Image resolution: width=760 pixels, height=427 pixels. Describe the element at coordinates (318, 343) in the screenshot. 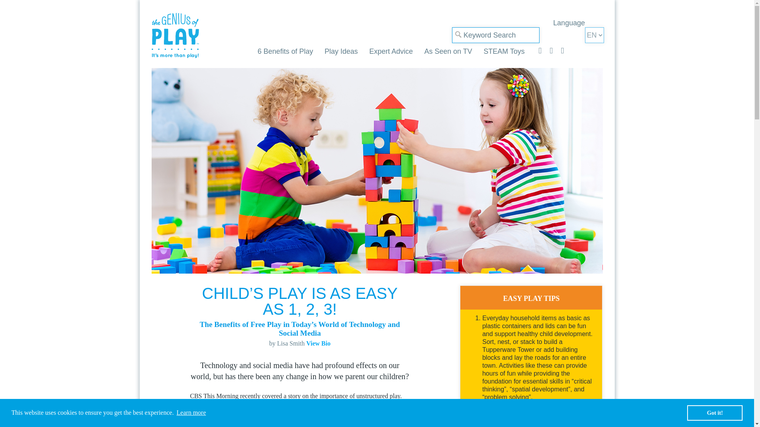

I see `View Bio` at that location.